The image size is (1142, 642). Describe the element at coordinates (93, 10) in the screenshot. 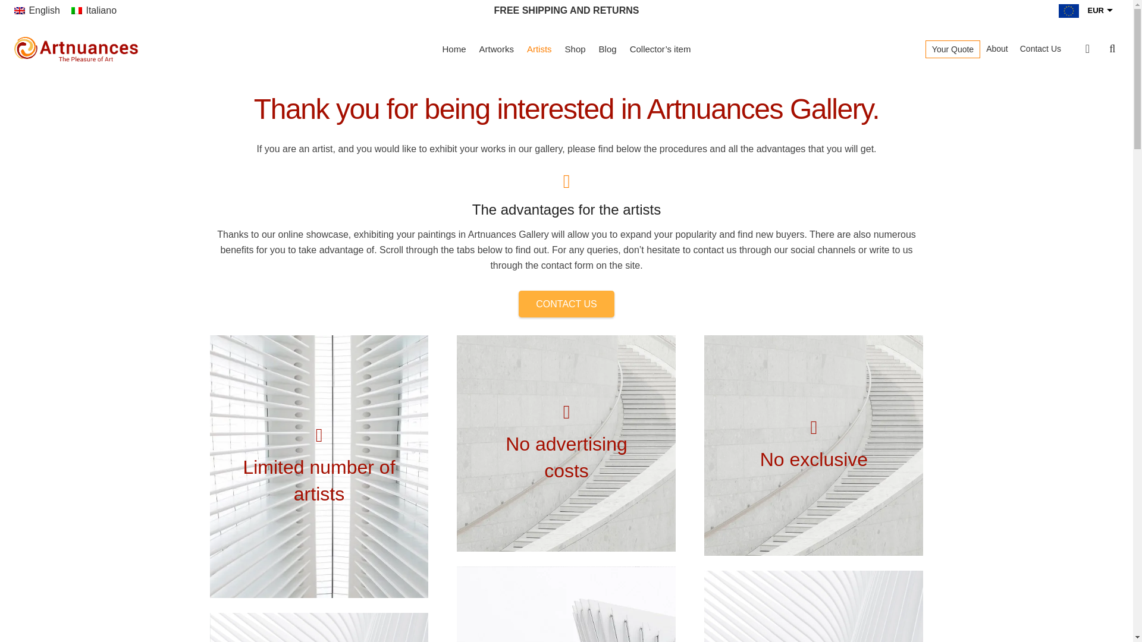

I see `Italiano` at that location.